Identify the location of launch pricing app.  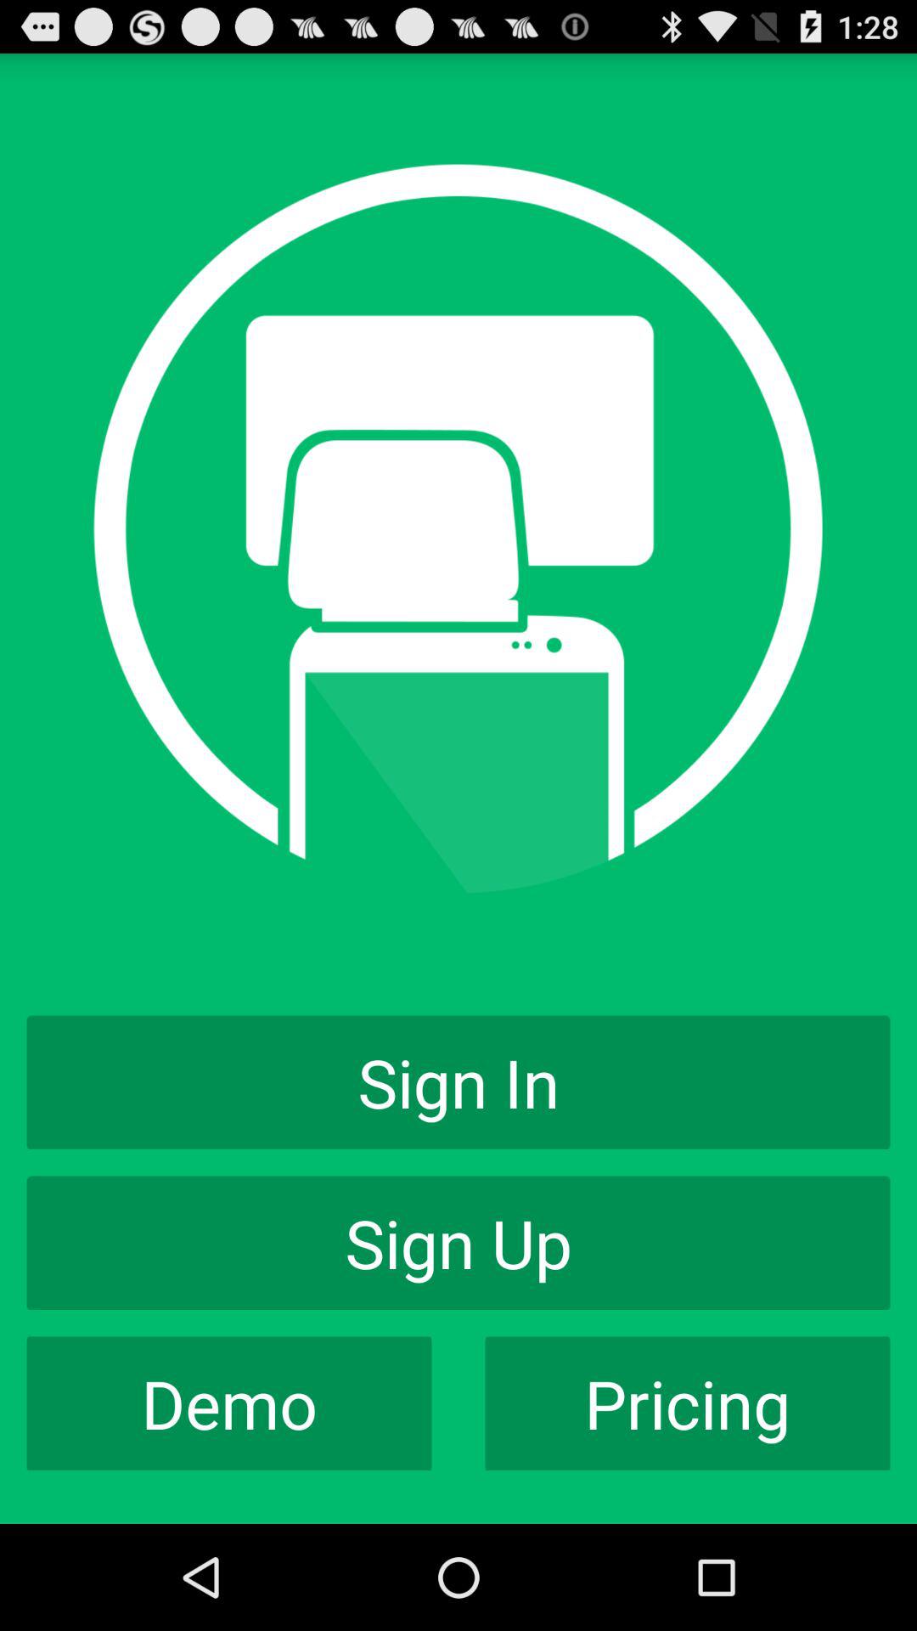
(688, 1403).